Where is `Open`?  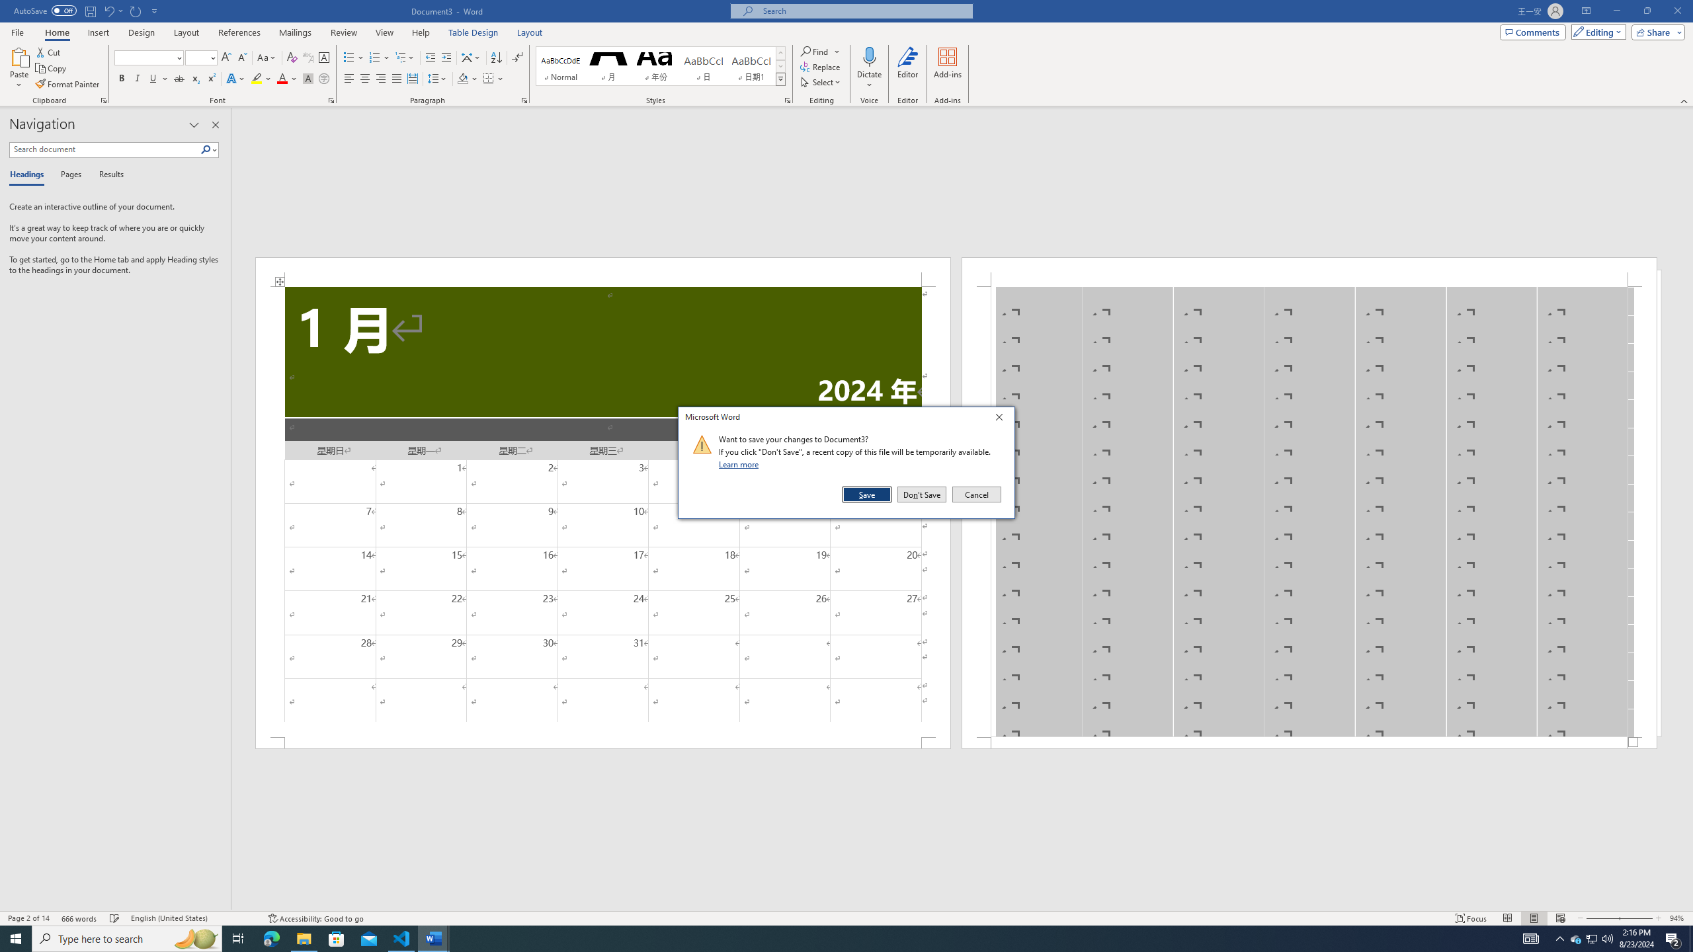 Open is located at coordinates (212, 57).